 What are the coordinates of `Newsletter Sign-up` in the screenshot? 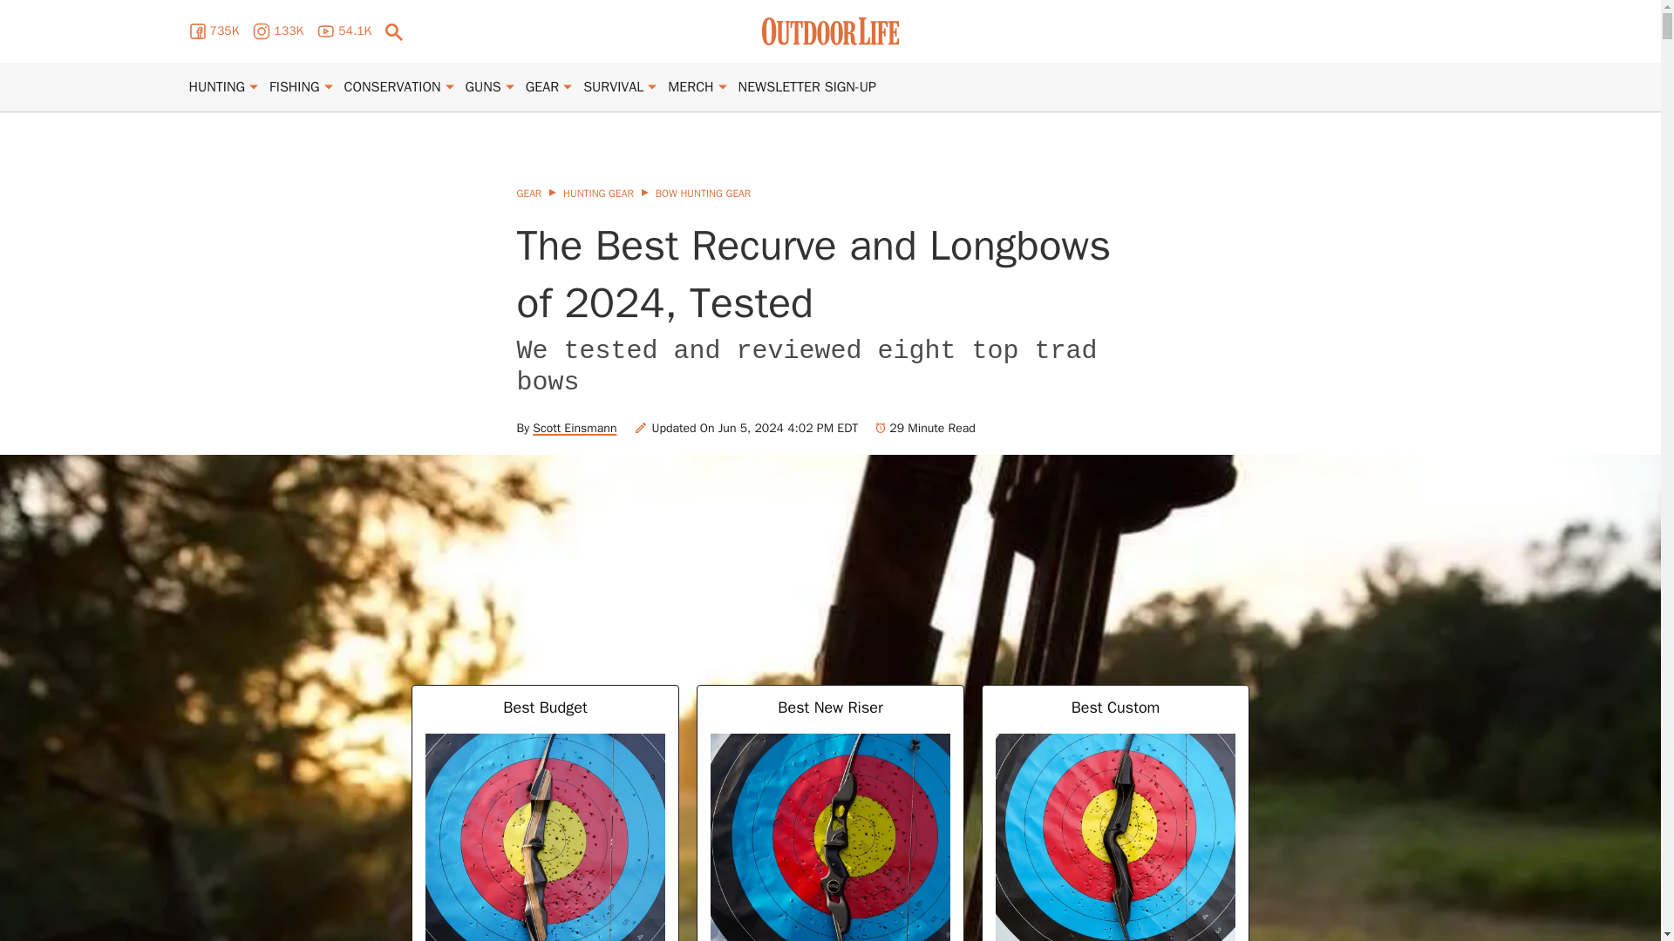 It's located at (806, 87).